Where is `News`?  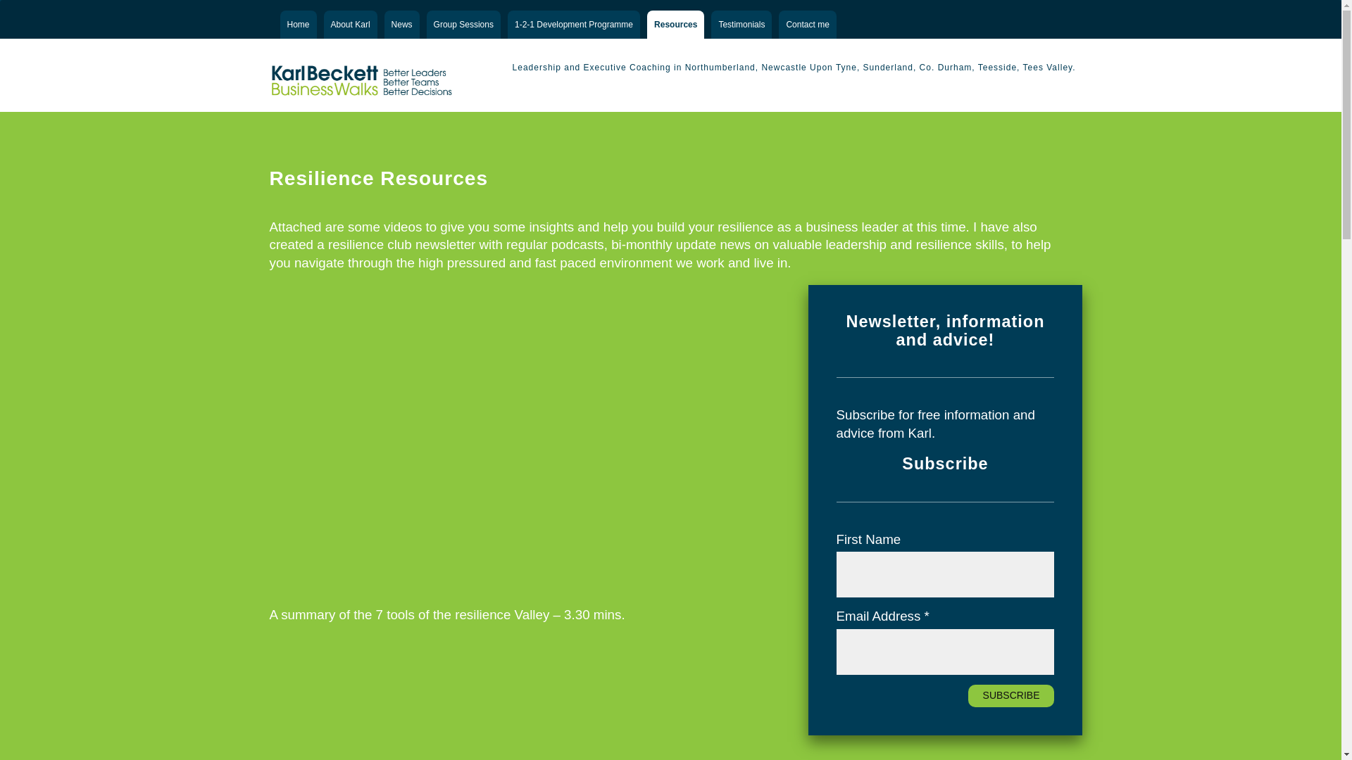 News is located at coordinates (401, 25).